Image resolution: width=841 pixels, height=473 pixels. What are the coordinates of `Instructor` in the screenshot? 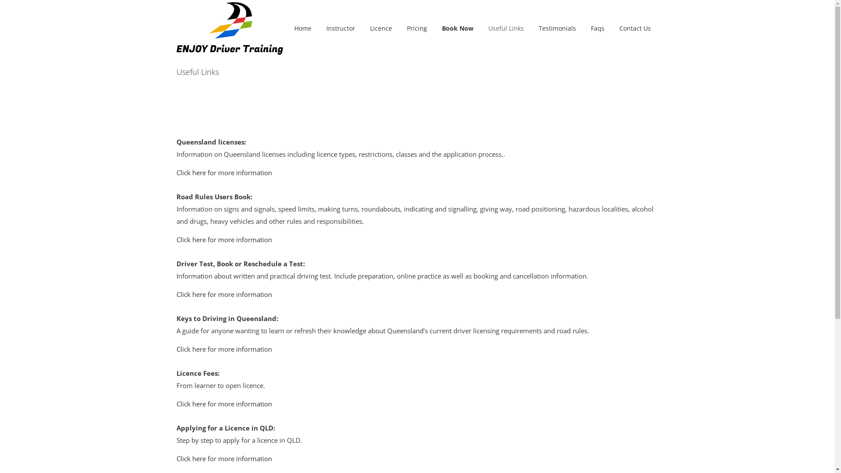 It's located at (341, 28).